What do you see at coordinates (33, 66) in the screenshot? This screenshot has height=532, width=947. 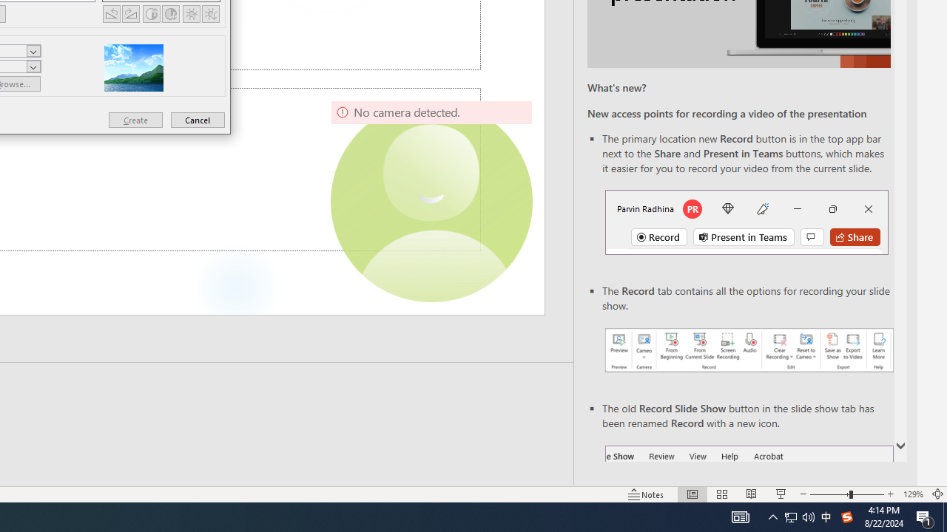 I see `Open` at bounding box center [33, 66].